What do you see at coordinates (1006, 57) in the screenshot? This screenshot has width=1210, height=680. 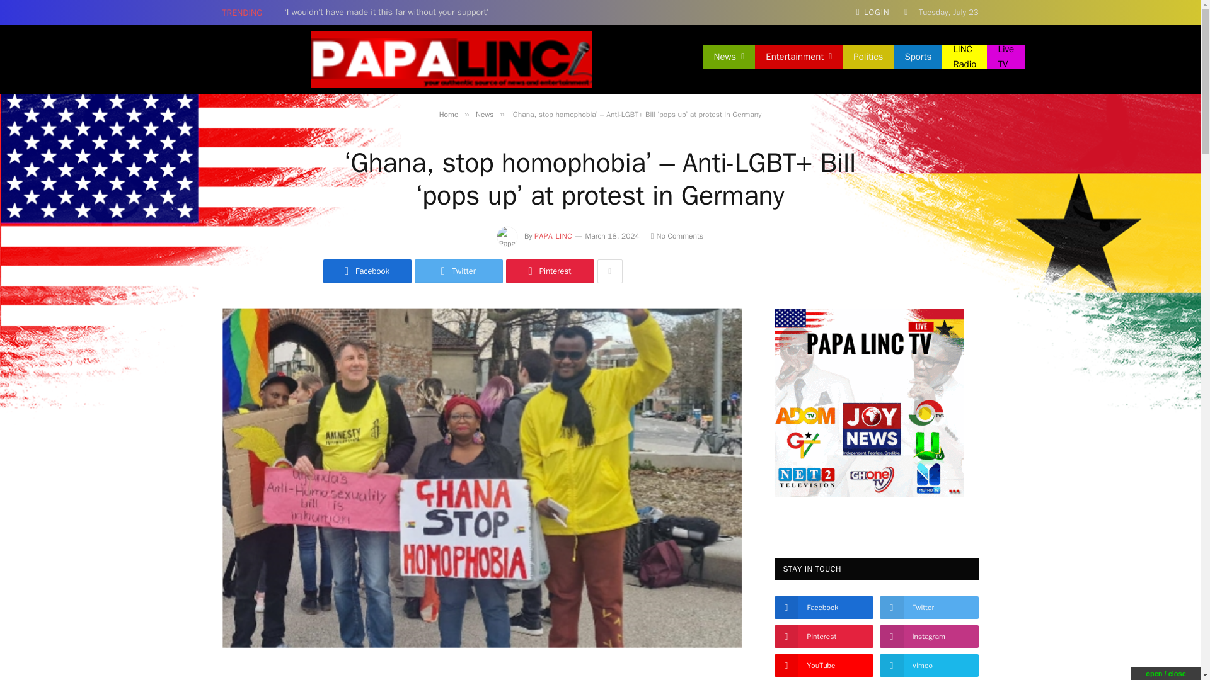 I see `Live TV` at bounding box center [1006, 57].